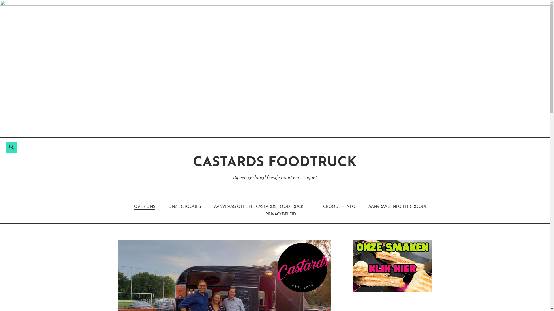  What do you see at coordinates (275, 163) in the screenshot?
I see `CASTARDS FOODTRUCK` at bounding box center [275, 163].